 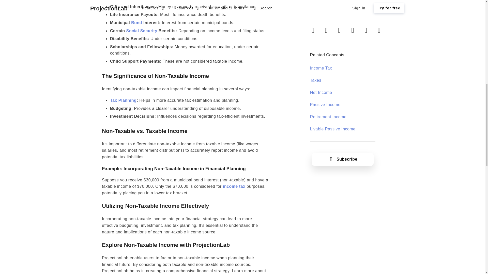 What do you see at coordinates (136, 23) in the screenshot?
I see `Bond` at bounding box center [136, 23].